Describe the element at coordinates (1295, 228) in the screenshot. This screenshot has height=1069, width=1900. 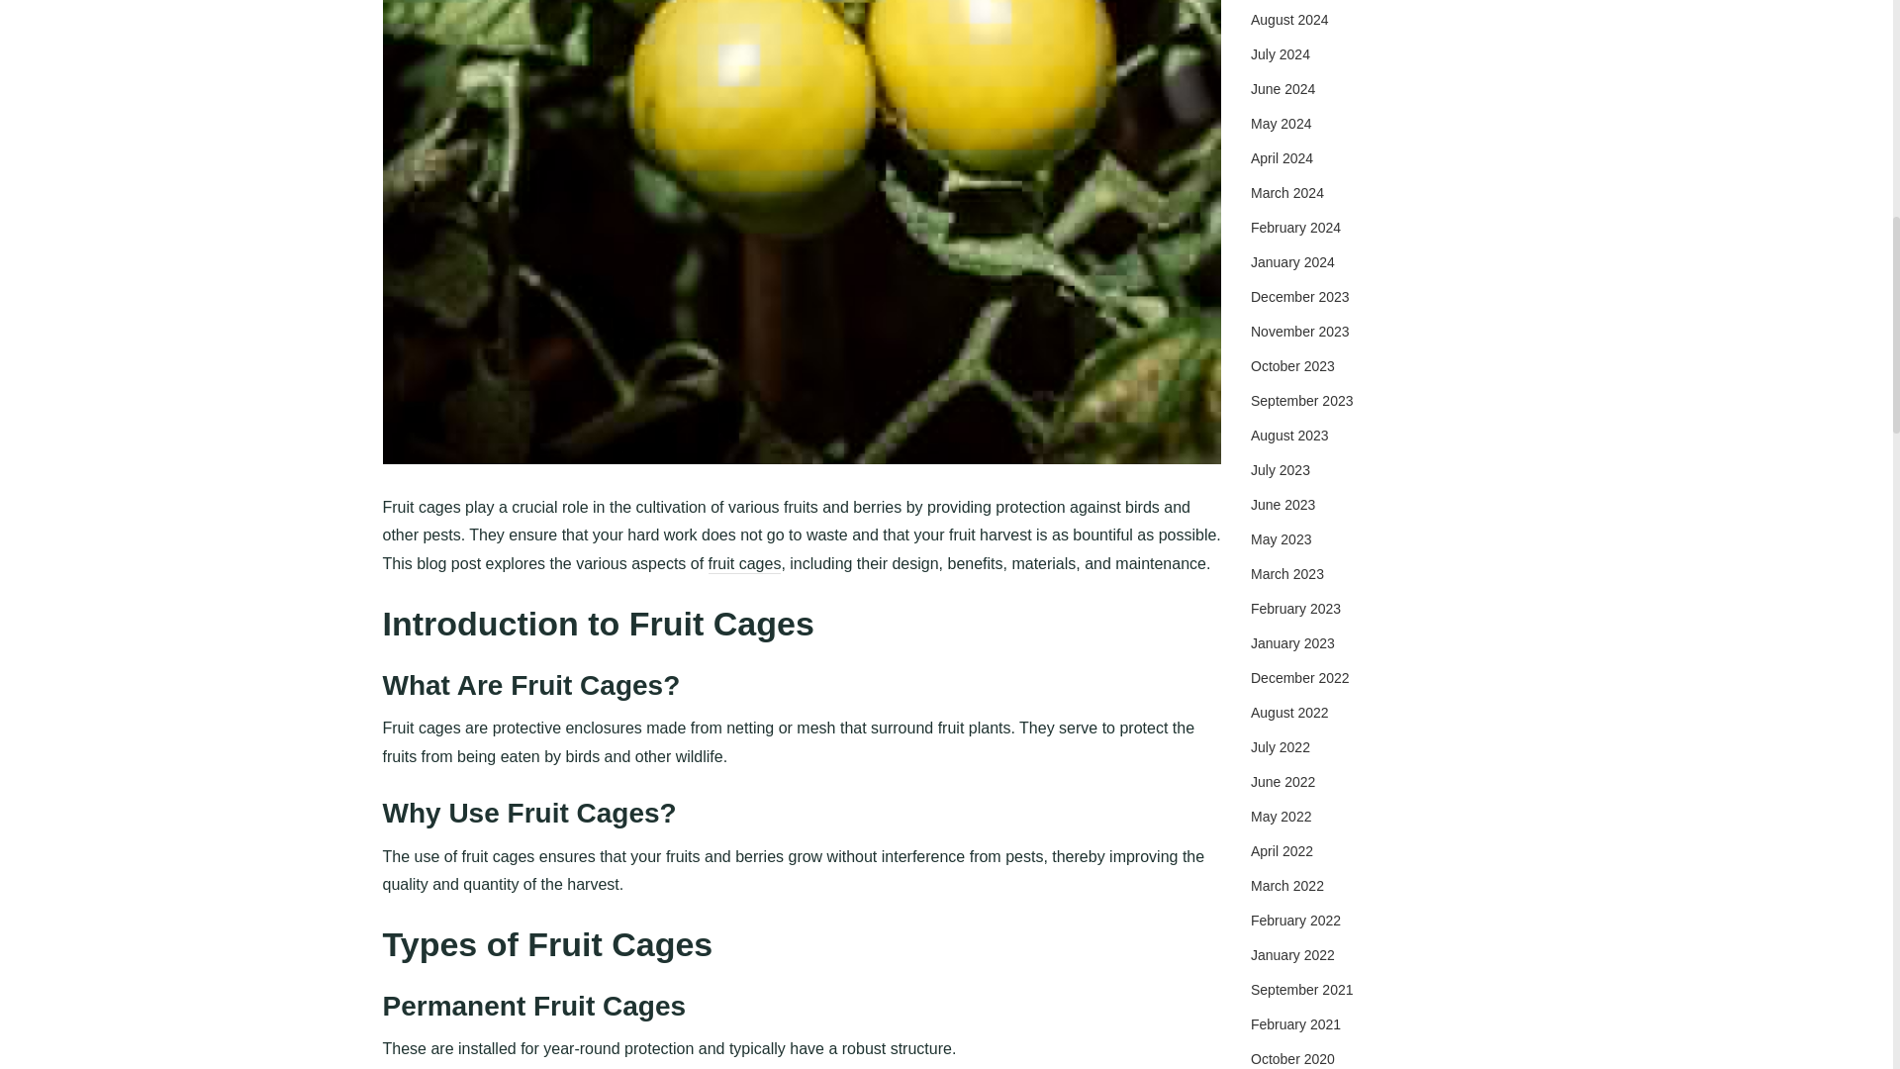
I see `February 2024` at that location.